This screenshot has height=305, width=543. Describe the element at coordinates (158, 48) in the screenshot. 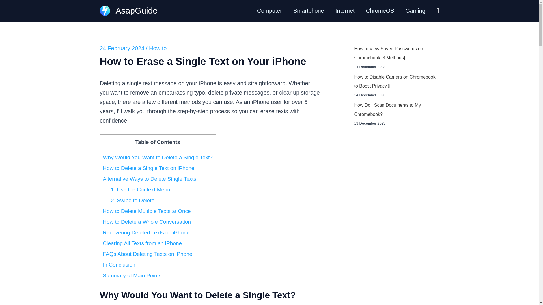

I see `How to` at that location.